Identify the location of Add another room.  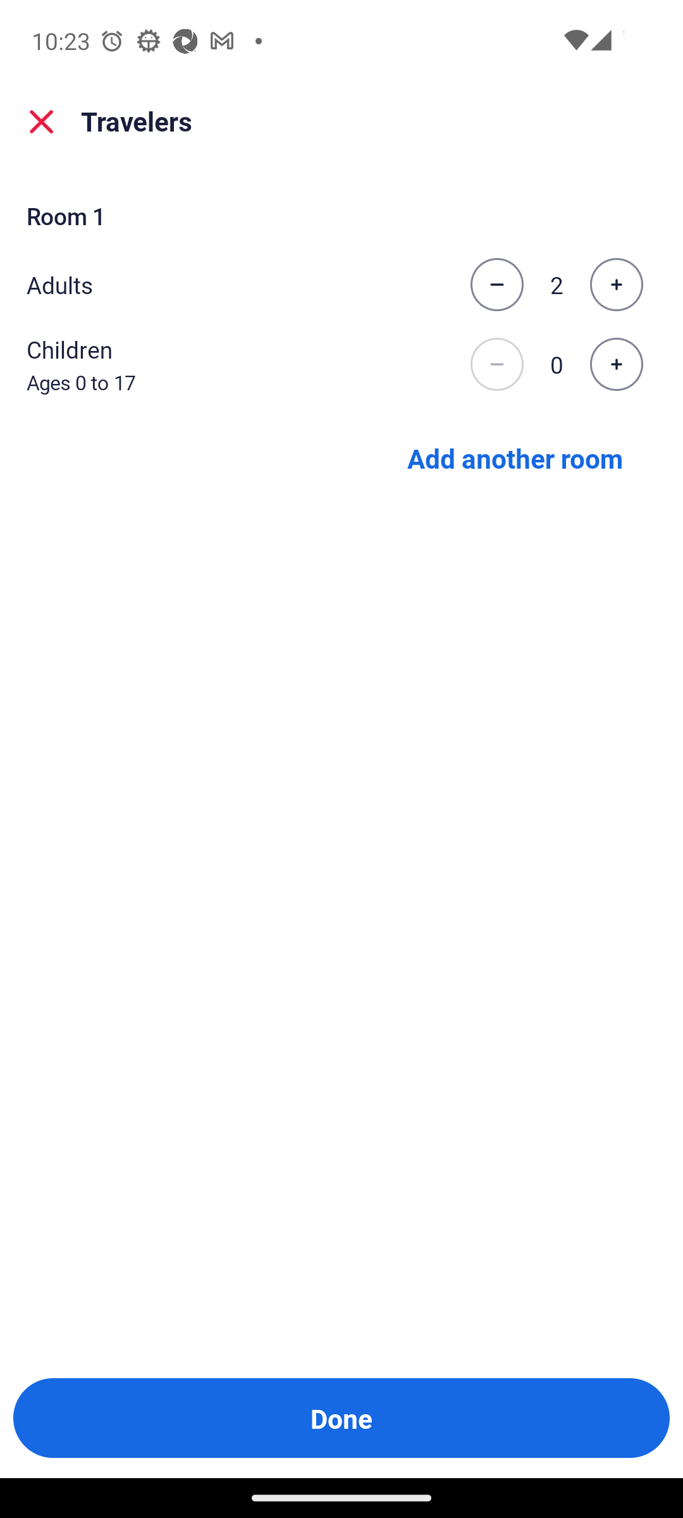
(514, 458).